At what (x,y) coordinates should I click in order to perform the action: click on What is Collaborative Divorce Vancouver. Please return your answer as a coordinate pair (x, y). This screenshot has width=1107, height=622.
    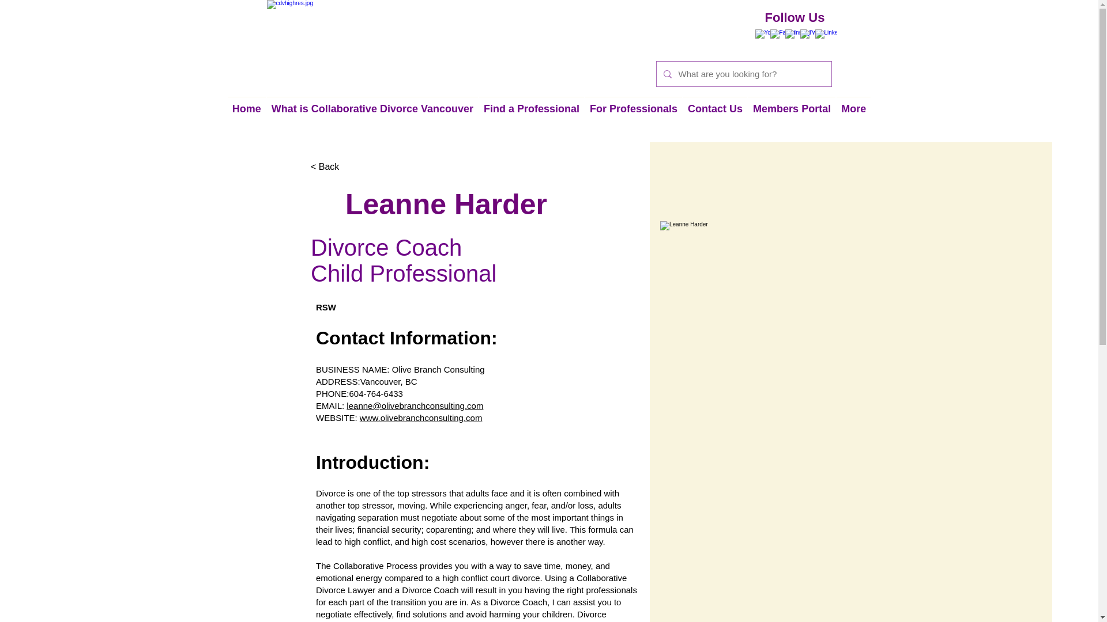
    Looking at the image, I should click on (372, 115).